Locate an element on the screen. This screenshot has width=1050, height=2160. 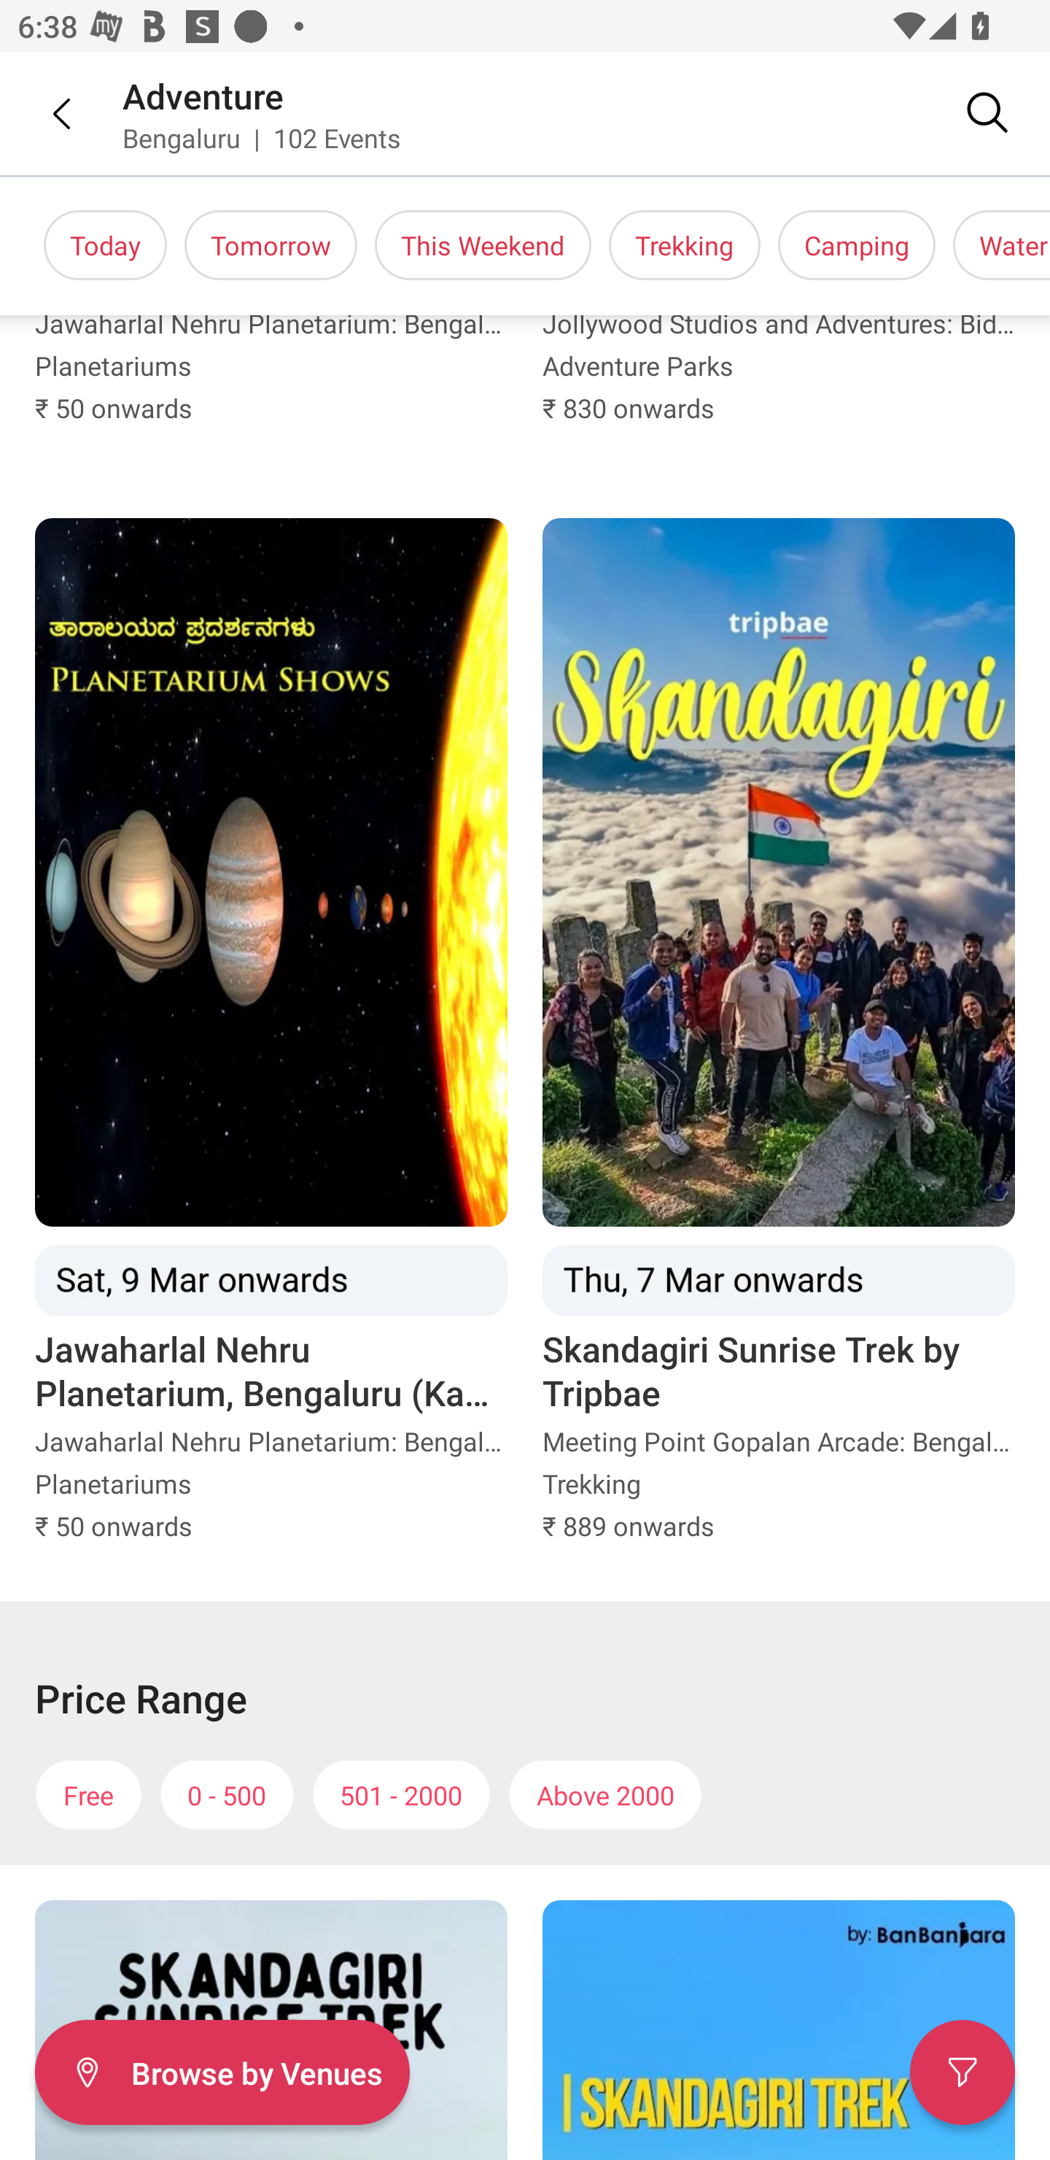
Free is located at coordinates (87, 1795).